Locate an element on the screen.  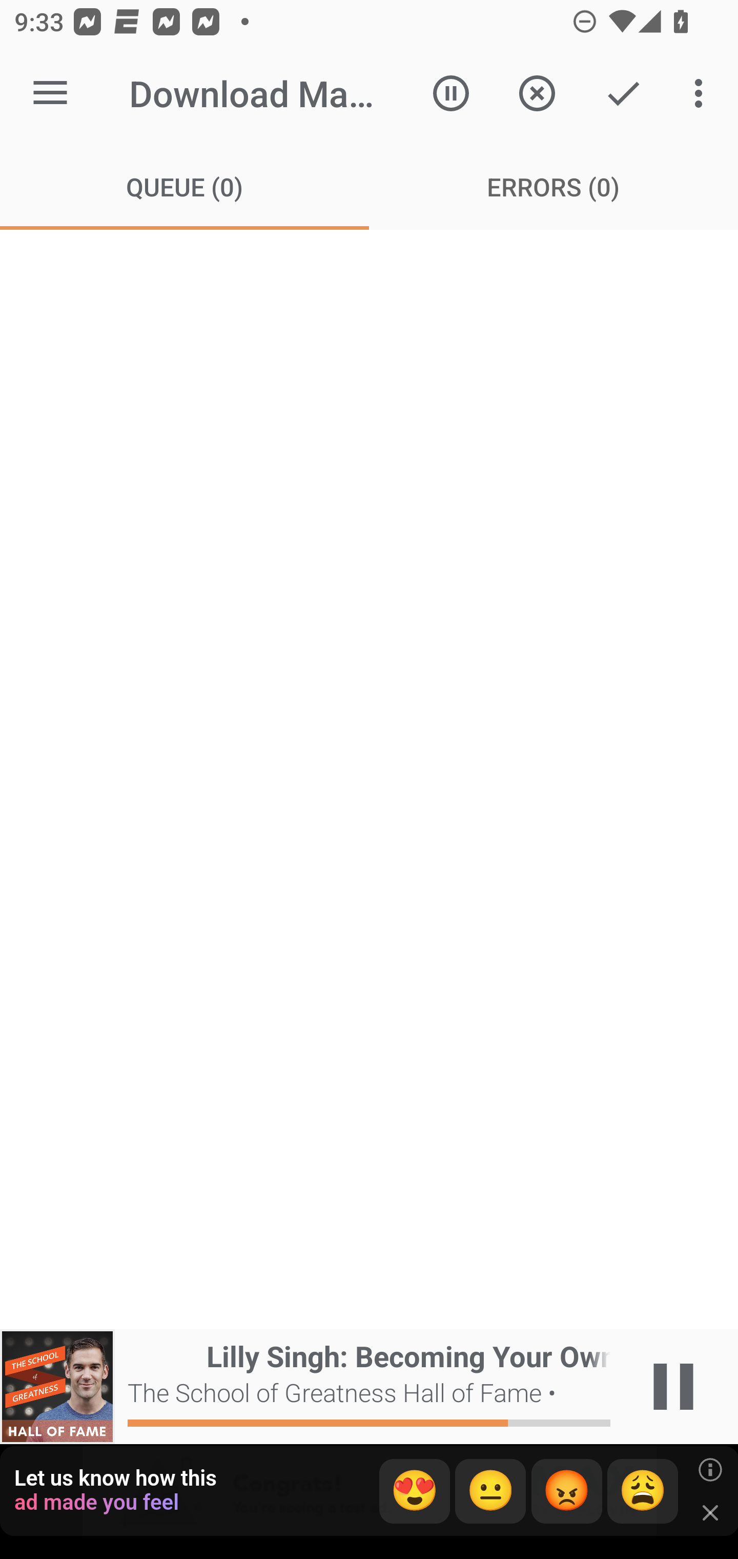
Play / Pause is located at coordinates (673, 1387).